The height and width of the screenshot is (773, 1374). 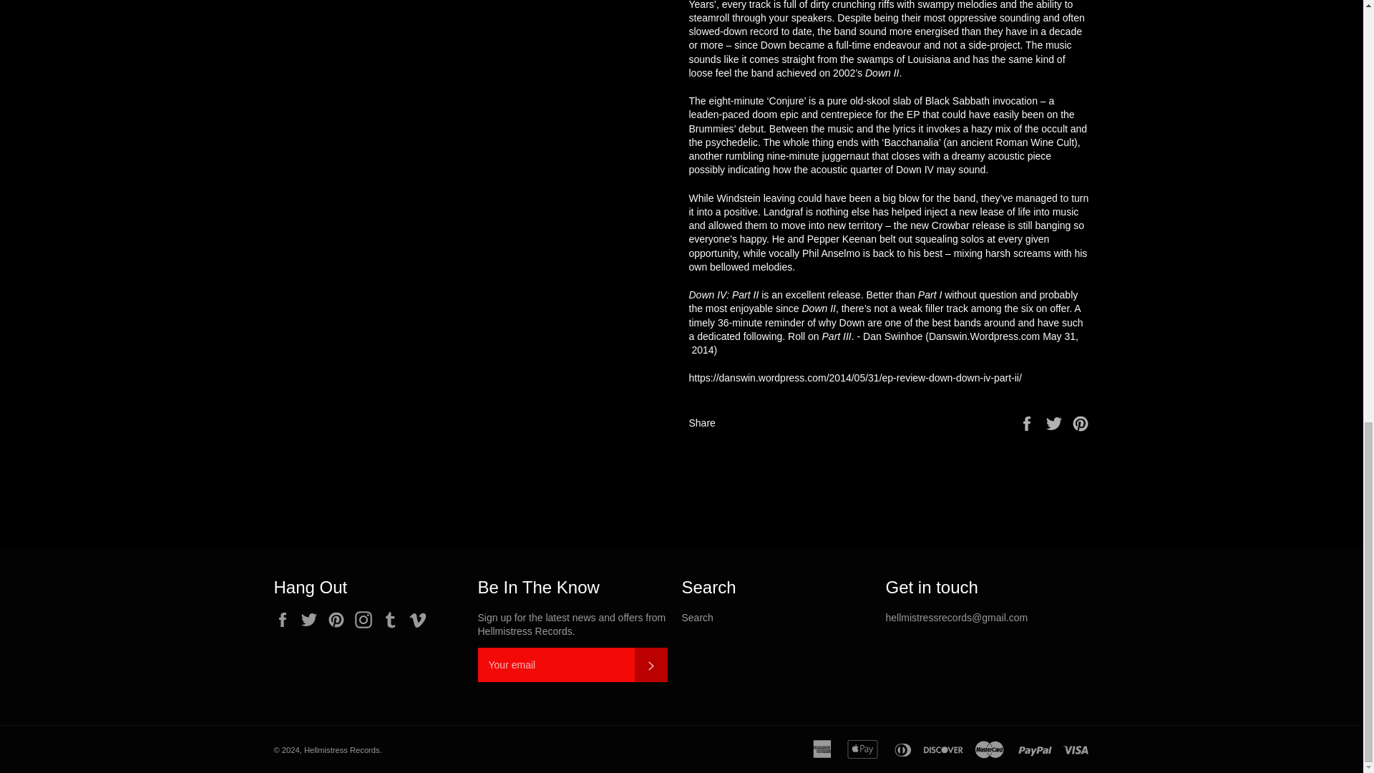 I want to click on Tweet on Twitter, so click(x=1056, y=422).